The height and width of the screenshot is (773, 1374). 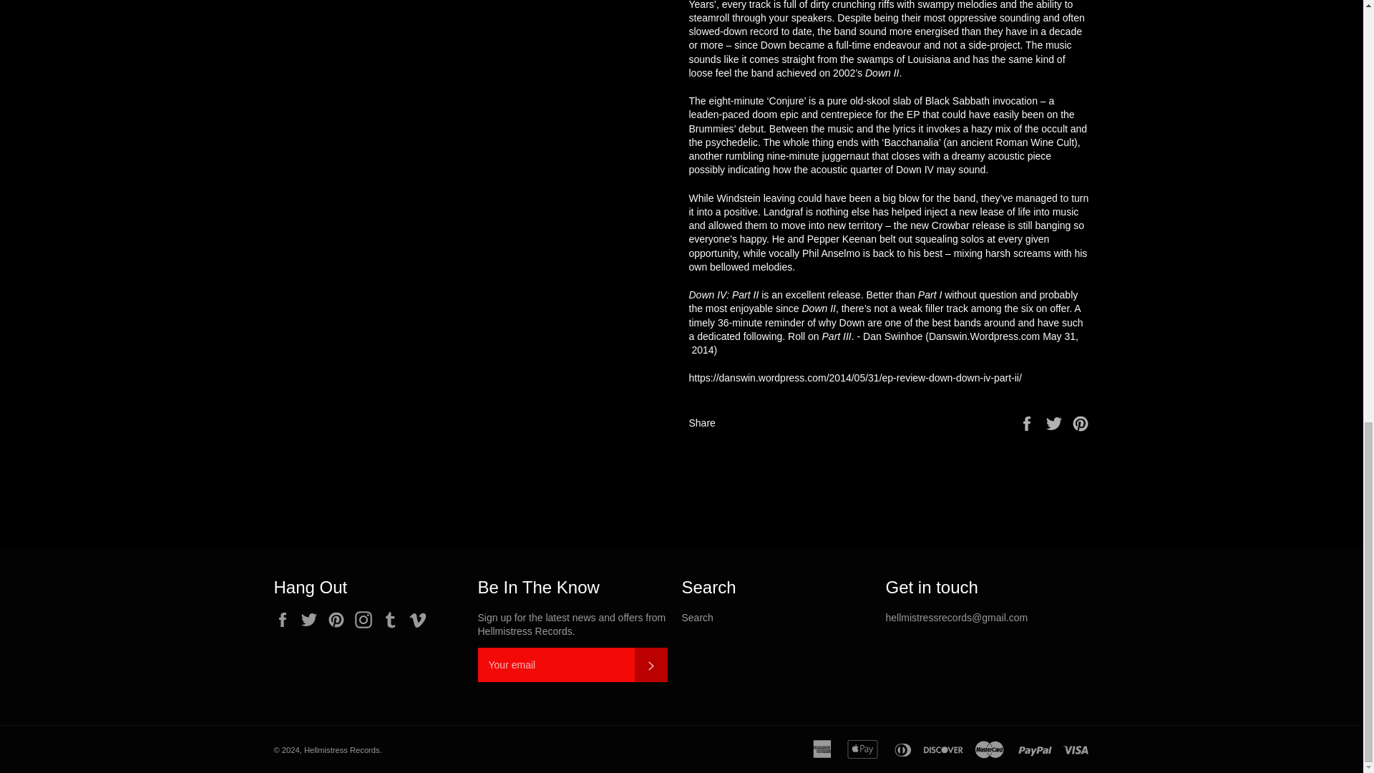 I want to click on Tweet on Twitter, so click(x=1056, y=422).